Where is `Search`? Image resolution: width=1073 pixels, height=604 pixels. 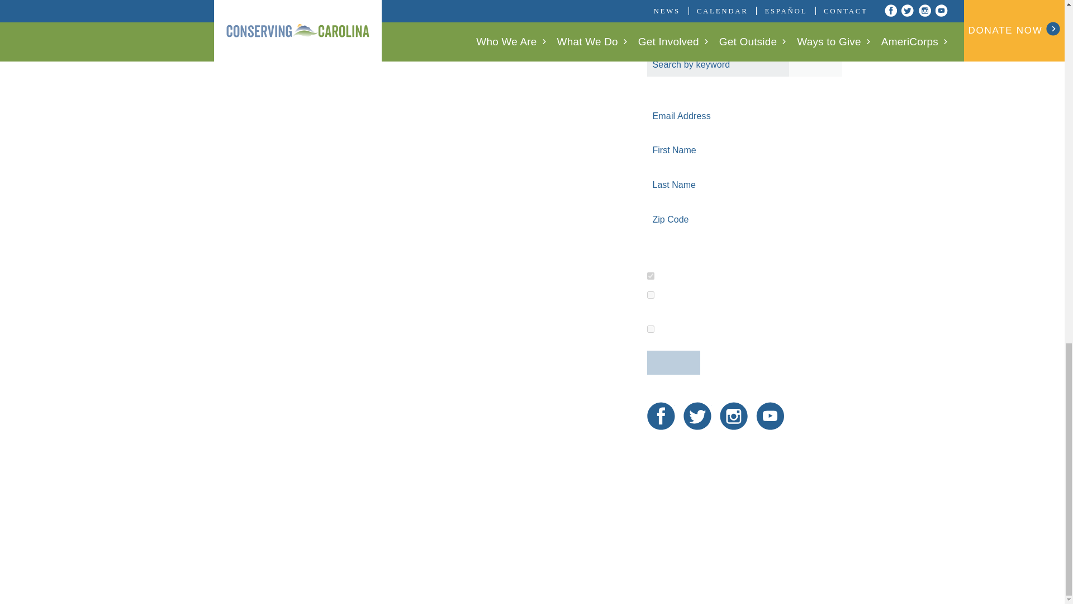
Search is located at coordinates (815, 64).